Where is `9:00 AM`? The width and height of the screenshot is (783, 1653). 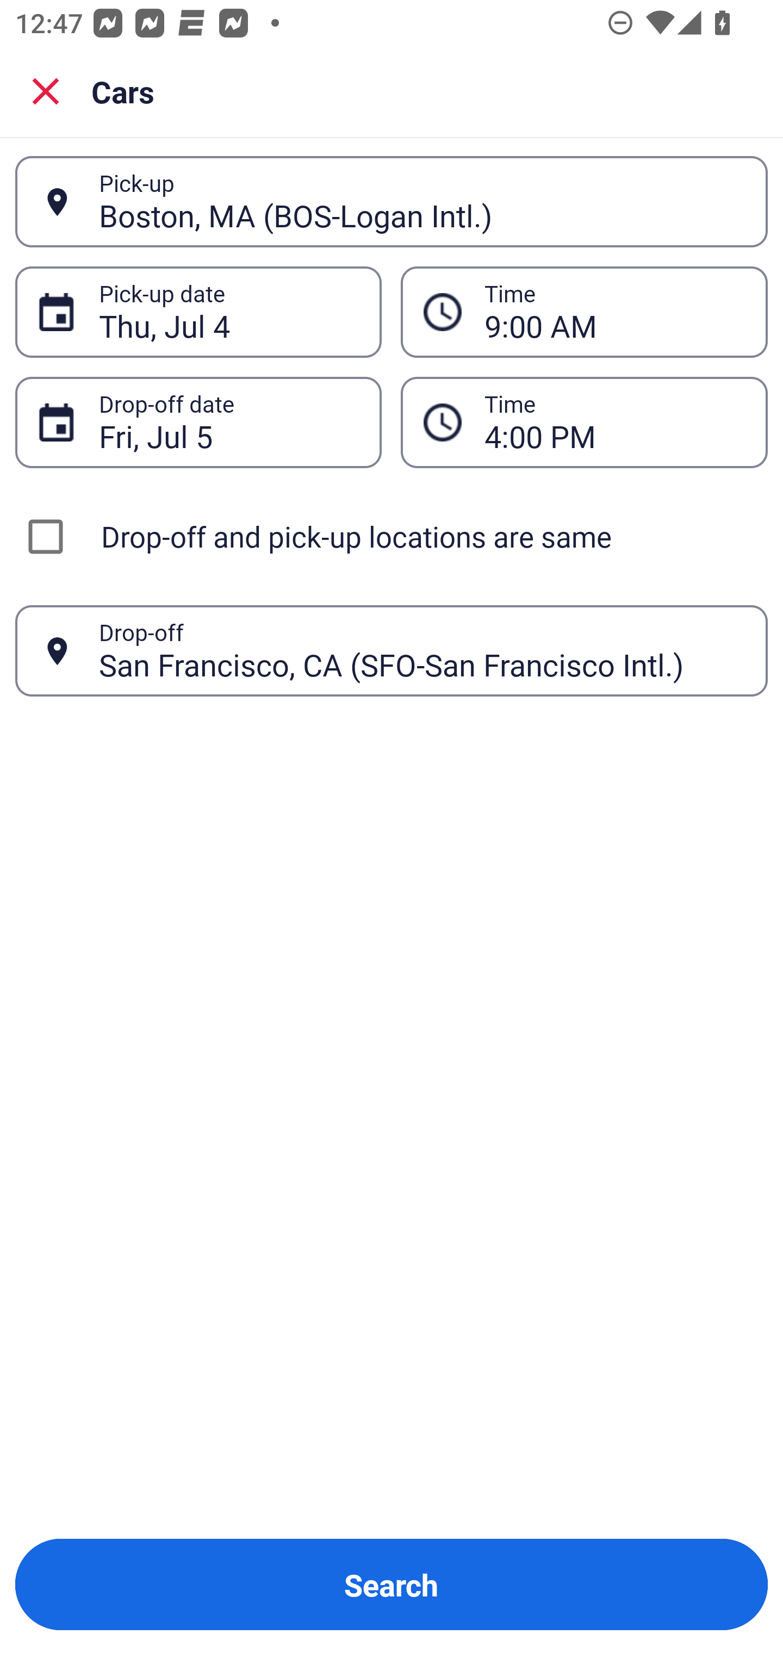 9:00 AM is located at coordinates (584, 311).